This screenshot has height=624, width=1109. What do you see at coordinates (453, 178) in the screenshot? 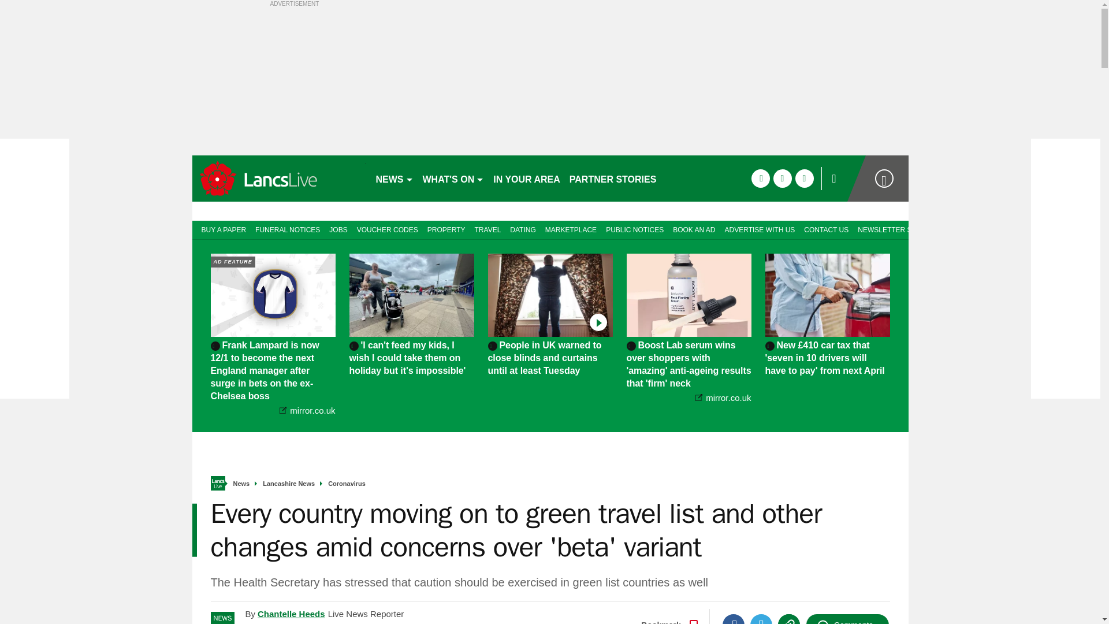
I see `WHAT'S ON` at bounding box center [453, 178].